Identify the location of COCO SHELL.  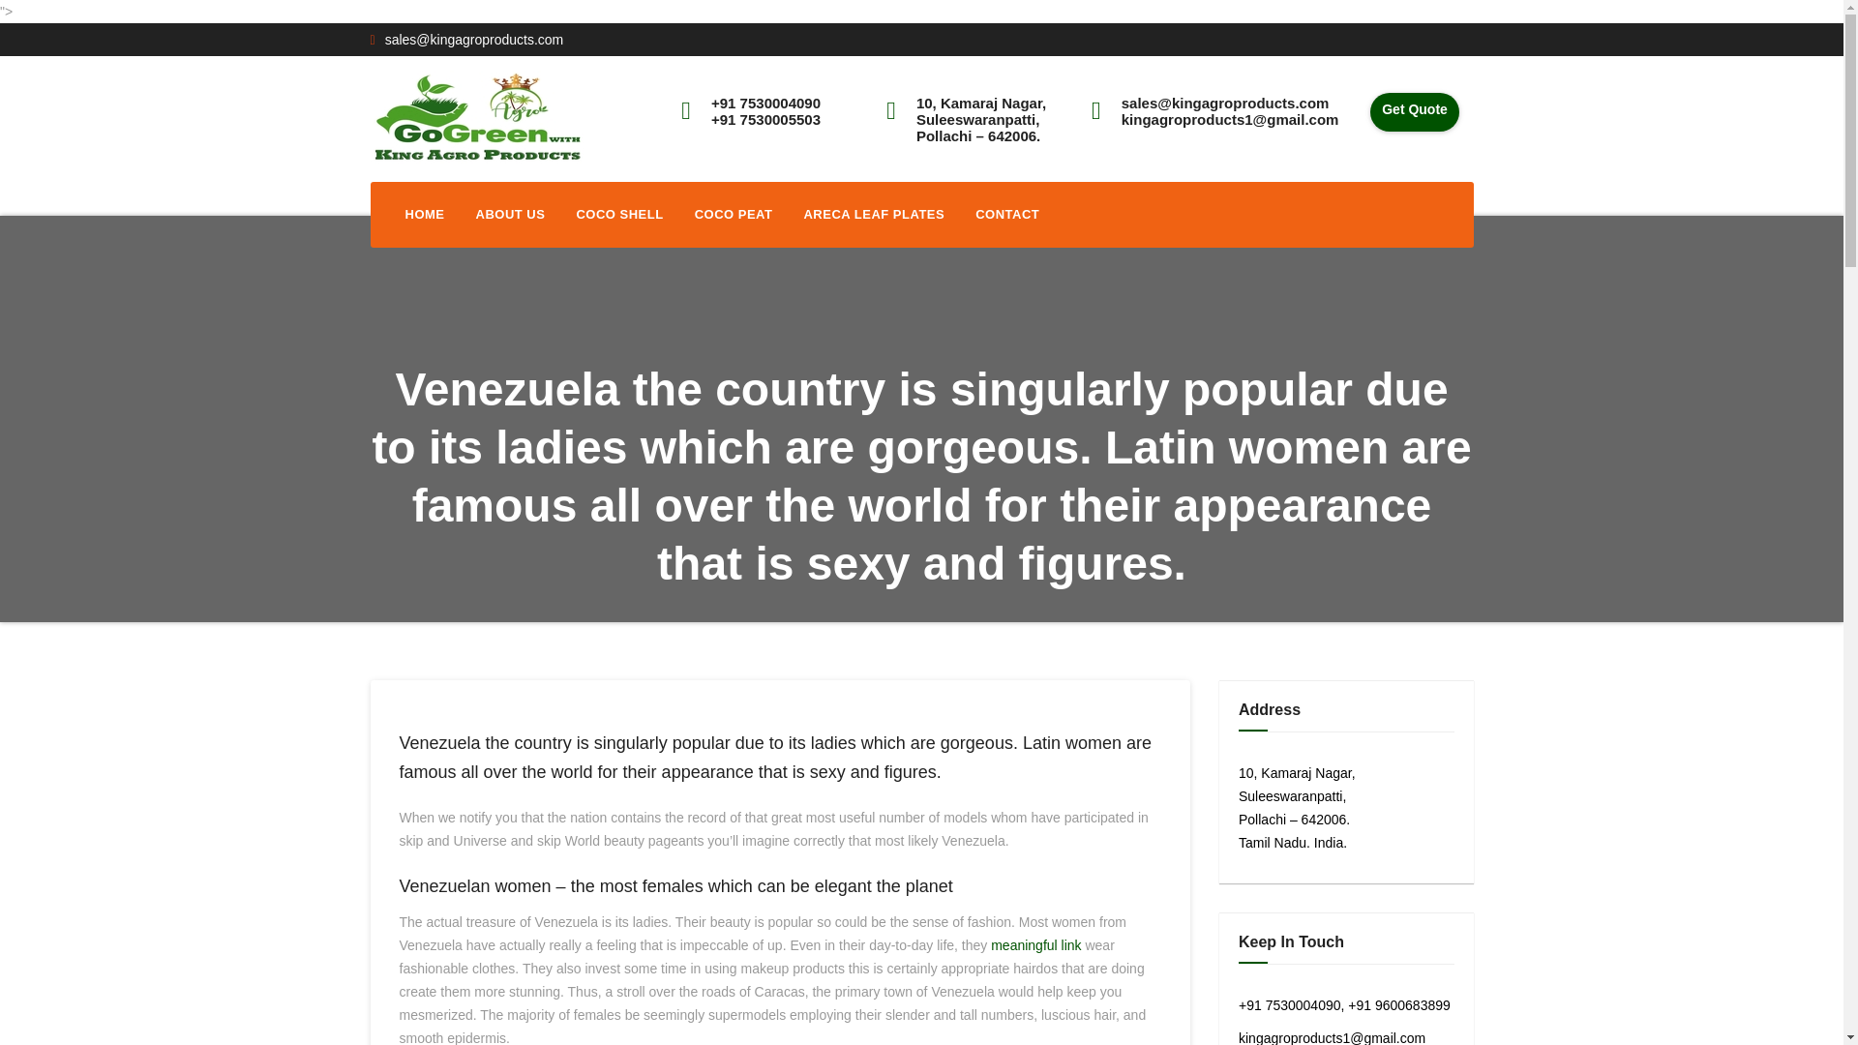
(619, 214).